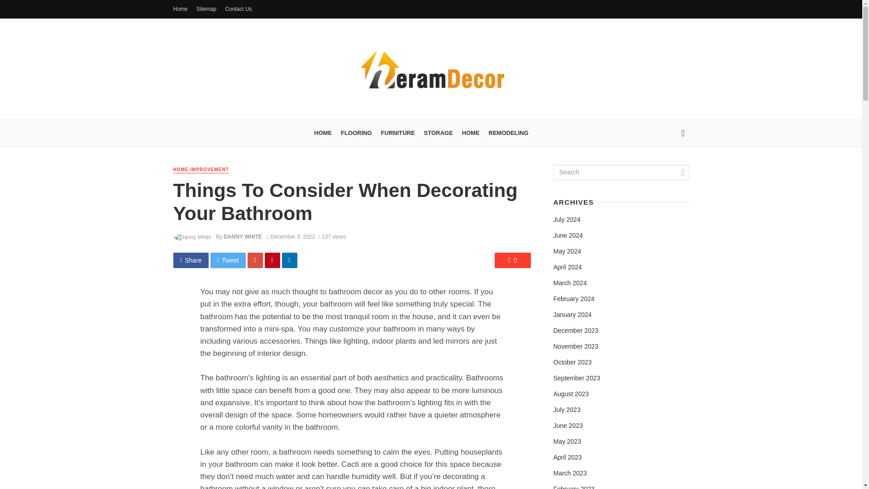  What do you see at coordinates (567, 252) in the screenshot?
I see `May 2024` at bounding box center [567, 252].